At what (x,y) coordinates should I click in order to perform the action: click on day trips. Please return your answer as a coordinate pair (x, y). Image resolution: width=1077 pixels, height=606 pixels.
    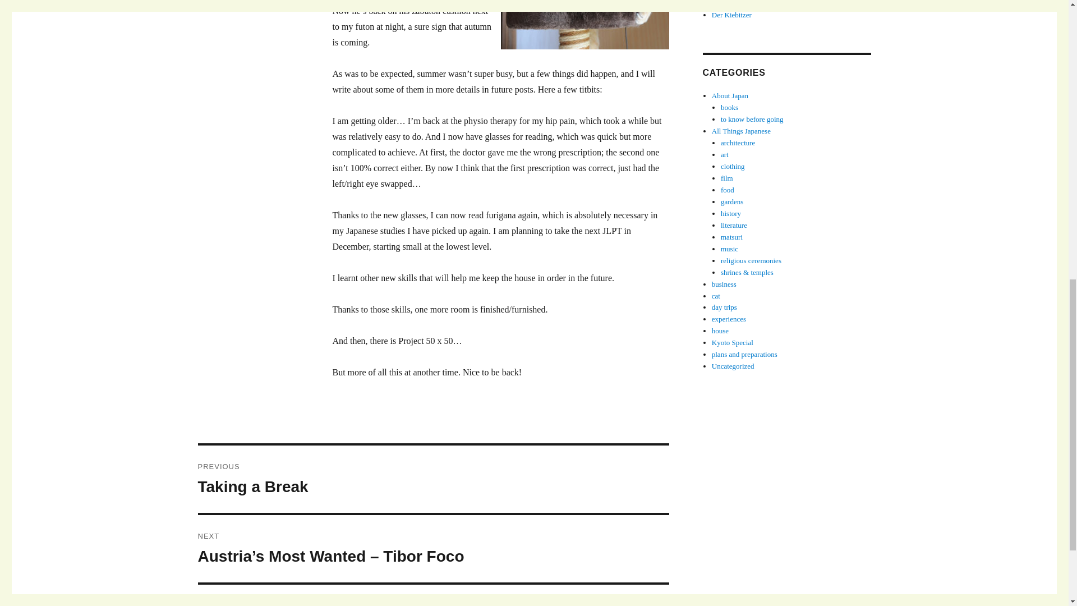
    Looking at the image, I should click on (724, 307).